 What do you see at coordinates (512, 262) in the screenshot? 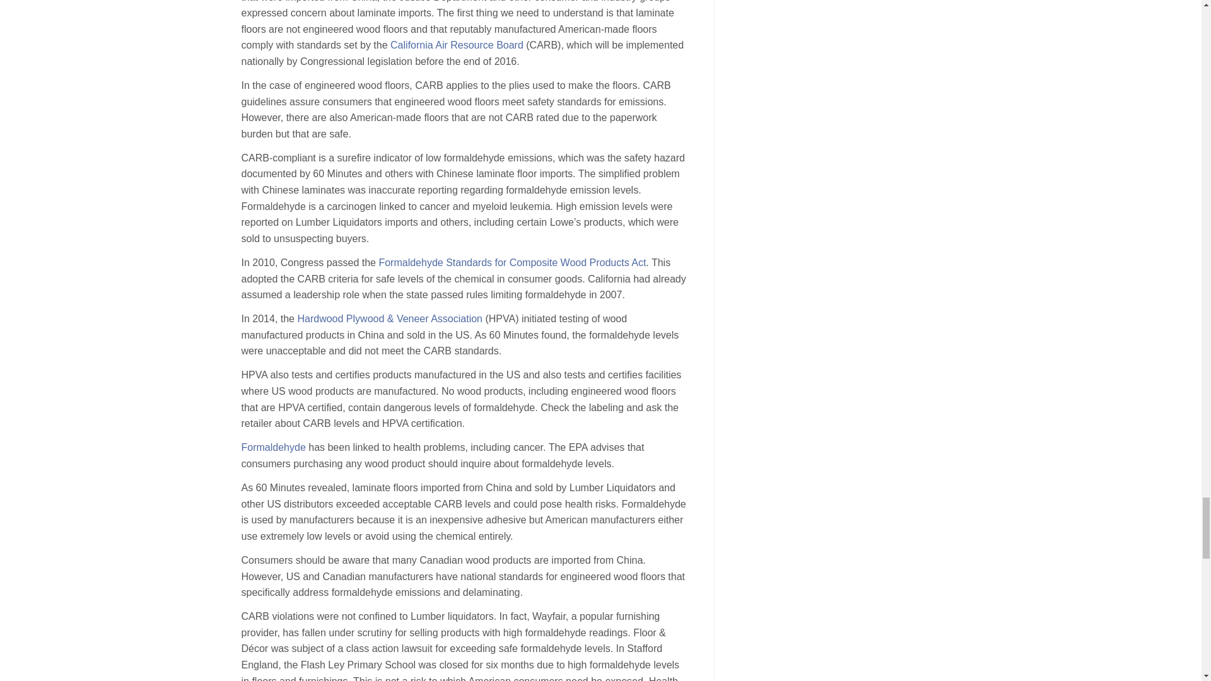
I see `Formaldehyde Standards for Composite Wood Products Act` at bounding box center [512, 262].